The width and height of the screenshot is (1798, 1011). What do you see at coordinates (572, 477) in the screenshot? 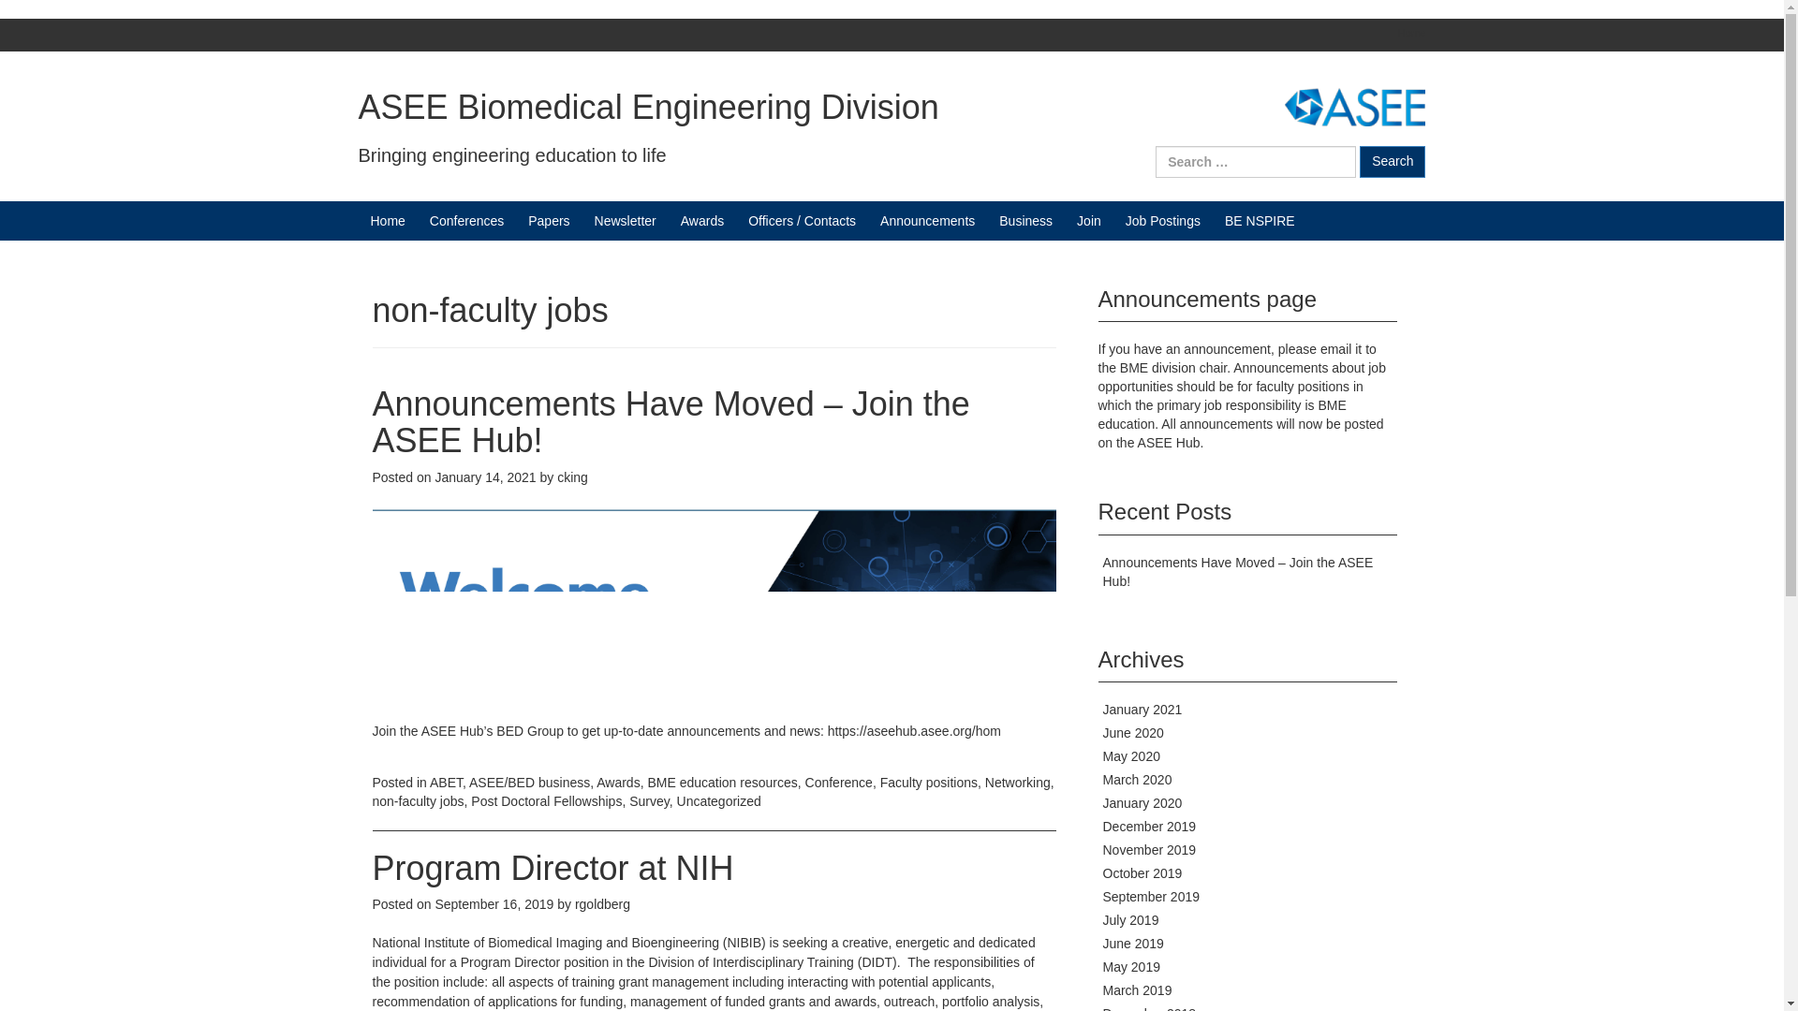
I see `cking` at bounding box center [572, 477].